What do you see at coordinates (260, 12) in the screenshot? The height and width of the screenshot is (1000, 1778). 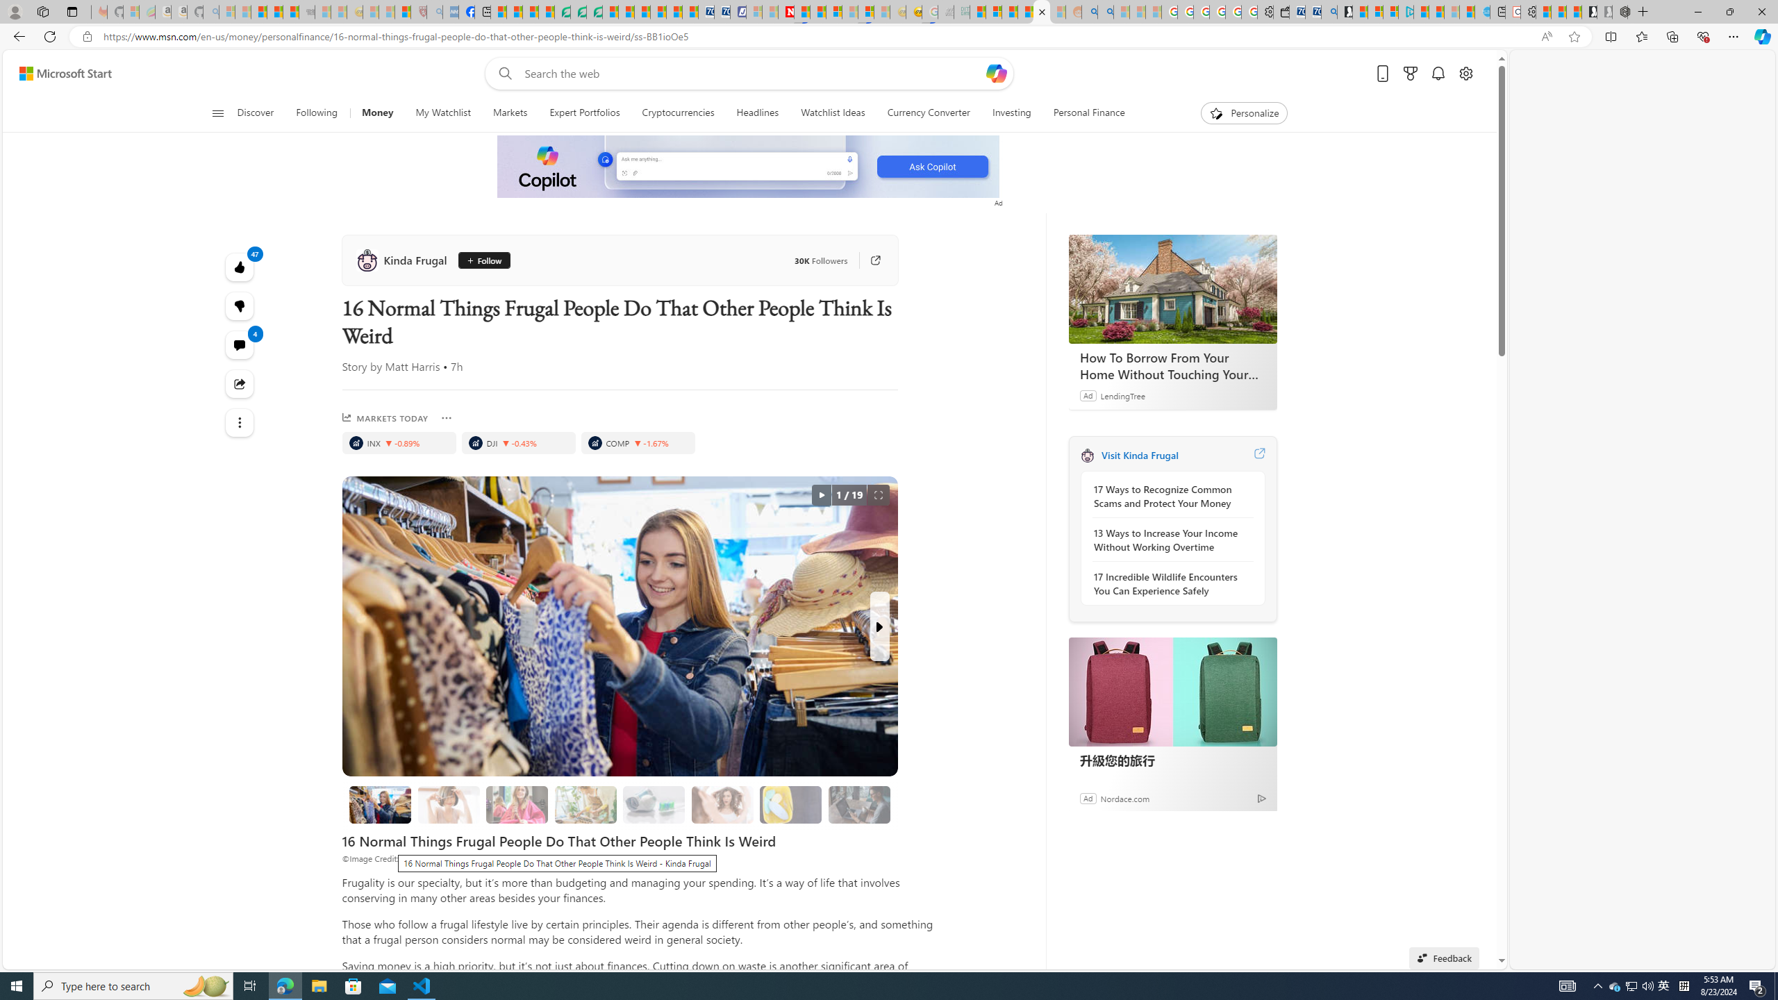 I see `The Weather Channel - MSN` at bounding box center [260, 12].